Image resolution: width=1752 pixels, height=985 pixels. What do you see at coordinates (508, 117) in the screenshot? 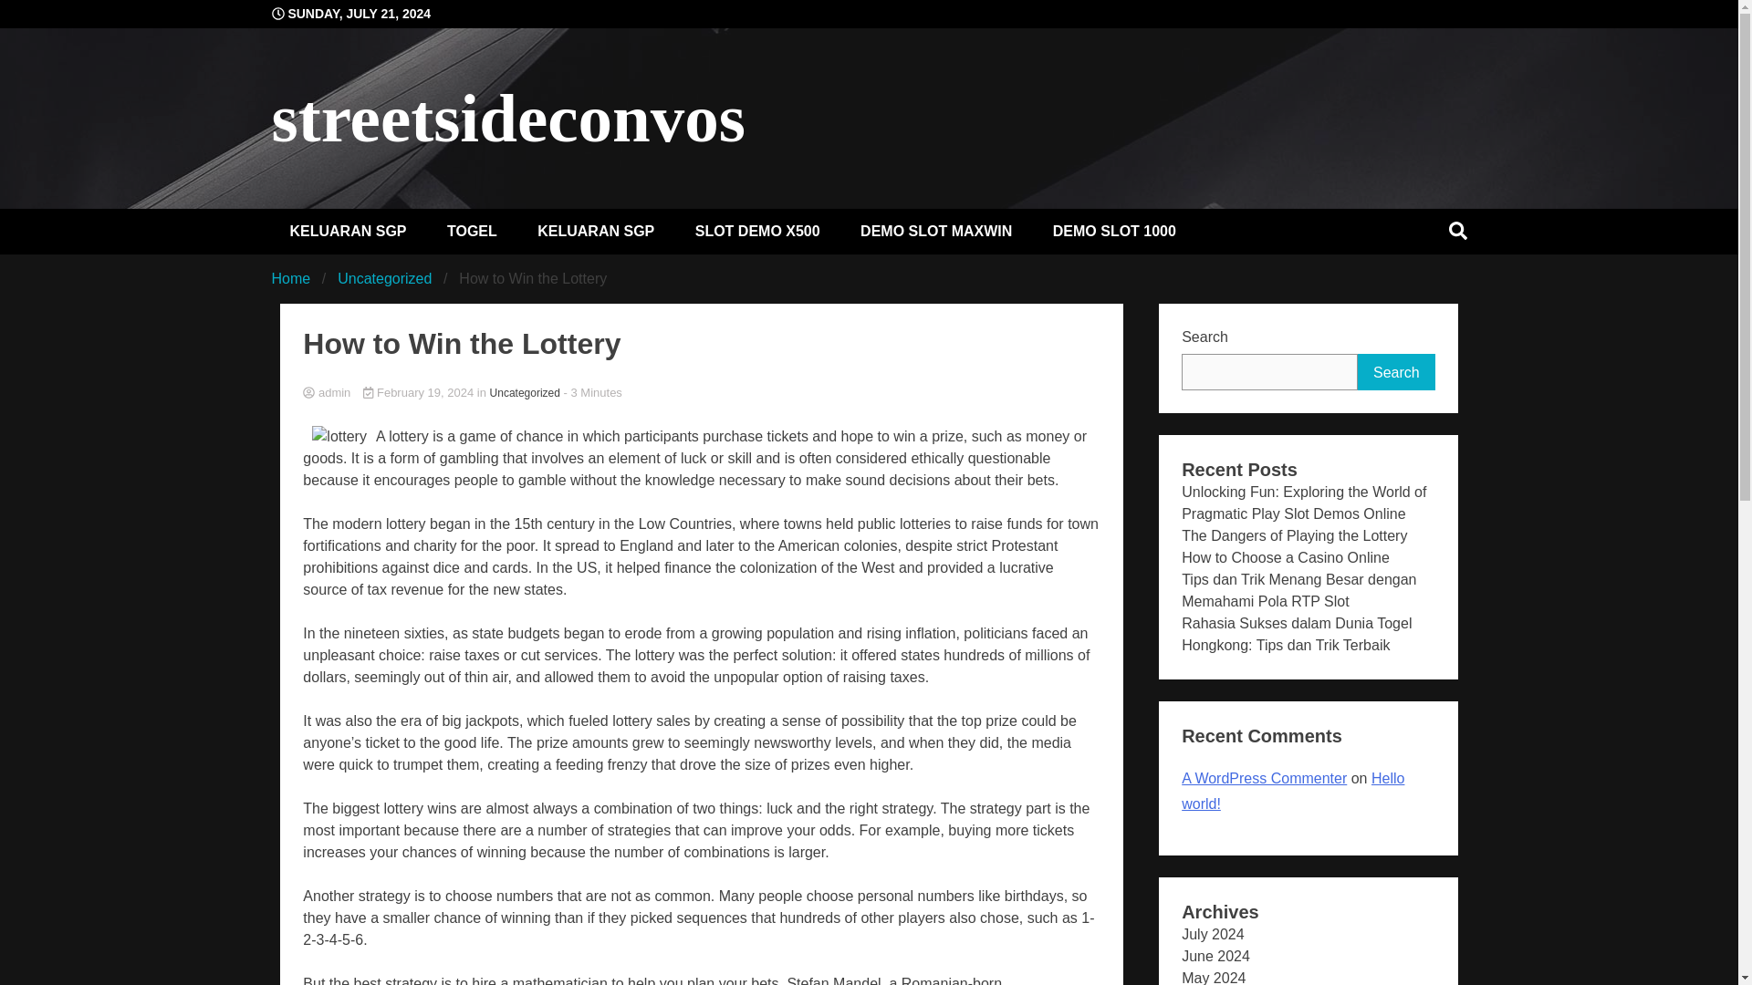
I see `streetsideconvos` at bounding box center [508, 117].